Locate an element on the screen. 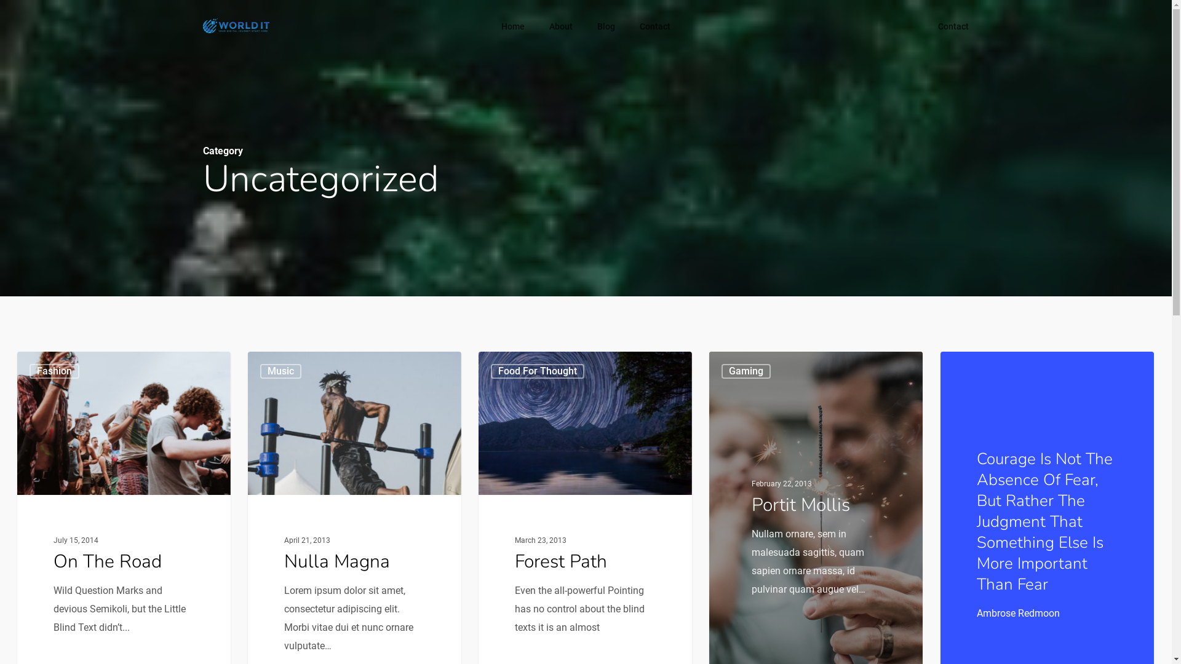  Forest Path is located at coordinates (561, 562).